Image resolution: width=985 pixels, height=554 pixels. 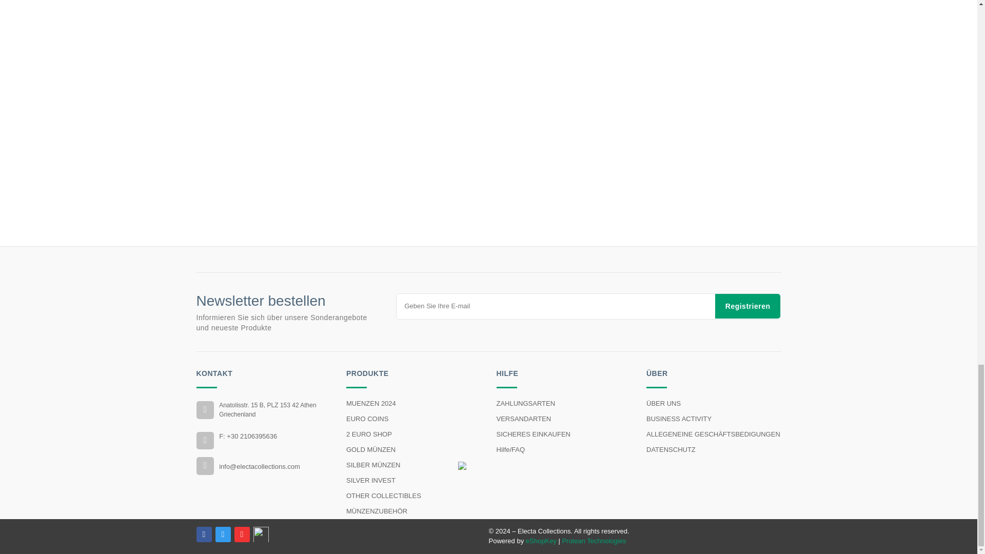 I want to click on VERSANDARTEN, so click(x=563, y=419).